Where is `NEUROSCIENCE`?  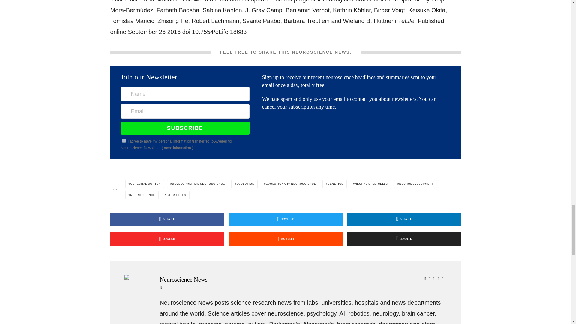 NEUROSCIENCE is located at coordinates (142, 195).